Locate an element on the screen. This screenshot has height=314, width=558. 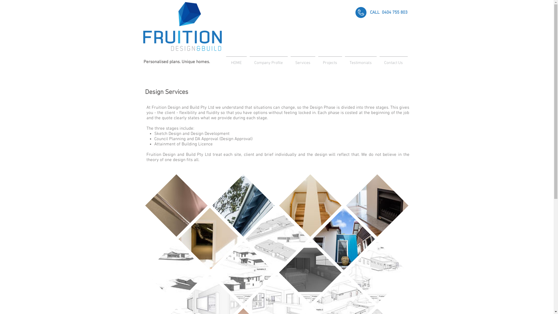
Services is located at coordinates (303, 60).